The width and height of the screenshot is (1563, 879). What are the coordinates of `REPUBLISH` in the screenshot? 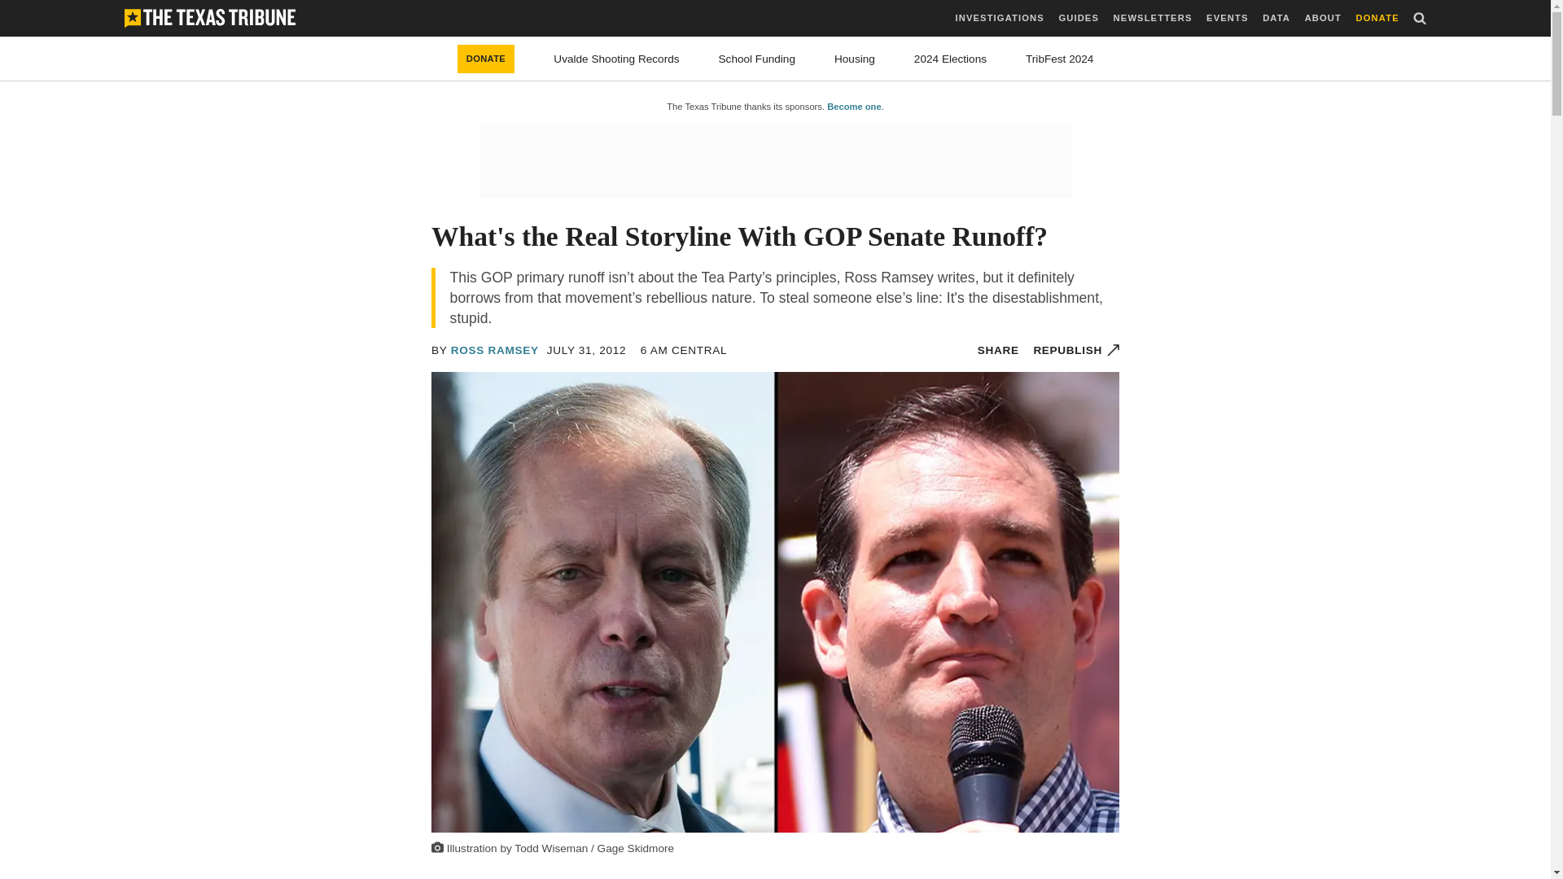 It's located at (1076, 350).